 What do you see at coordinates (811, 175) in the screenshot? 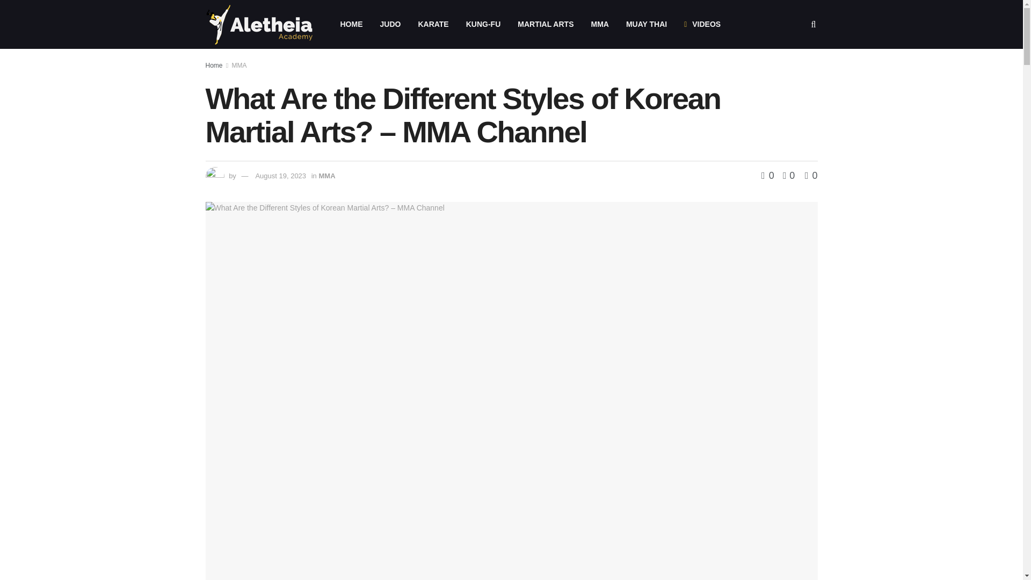
I see `0` at bounding box center [811, 175].